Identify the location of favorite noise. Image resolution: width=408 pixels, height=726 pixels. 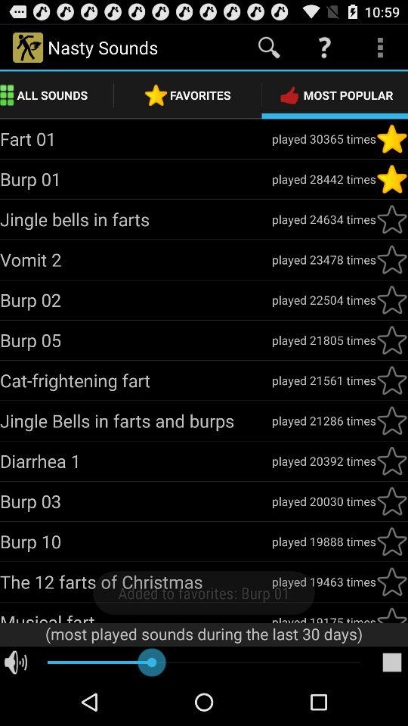
(392, 501).